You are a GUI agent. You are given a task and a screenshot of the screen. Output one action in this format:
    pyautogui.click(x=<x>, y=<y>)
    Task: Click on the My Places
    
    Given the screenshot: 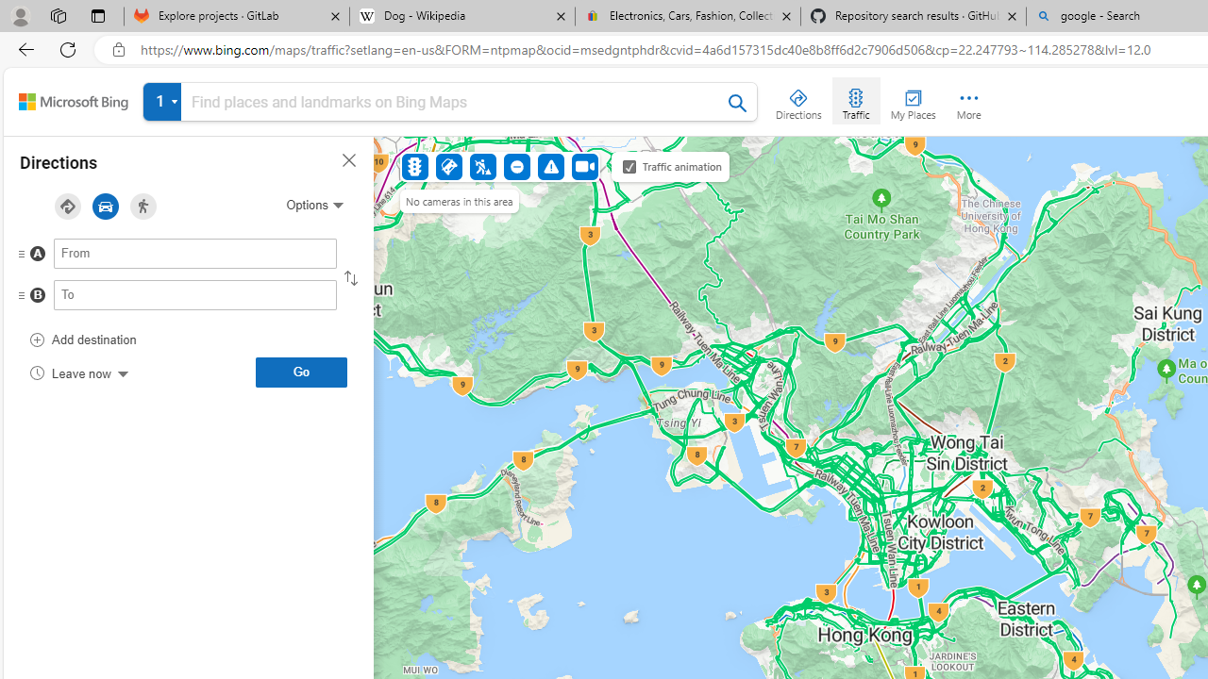 What is the action you would take?
    pyautogui.click(x=913, y=100)
    